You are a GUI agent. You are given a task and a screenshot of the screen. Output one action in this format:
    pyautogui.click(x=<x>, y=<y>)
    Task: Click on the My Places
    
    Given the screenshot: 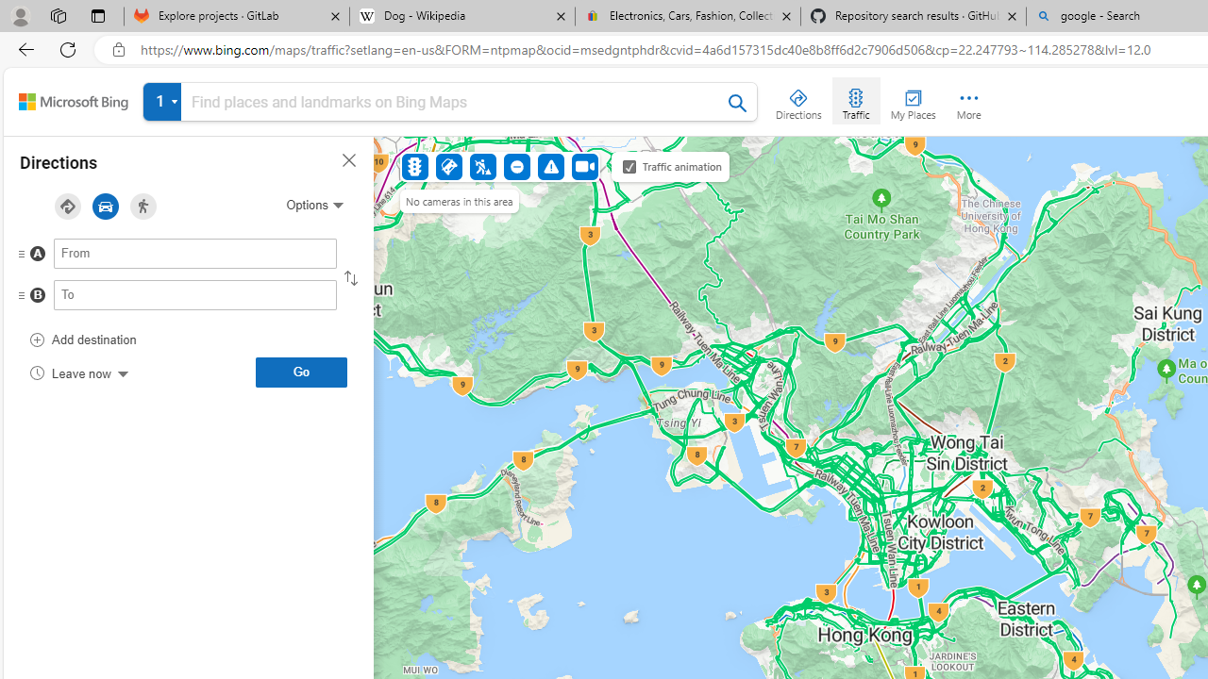 What is the action you would take?
    pyautogui.click(x=913, y=100)
    